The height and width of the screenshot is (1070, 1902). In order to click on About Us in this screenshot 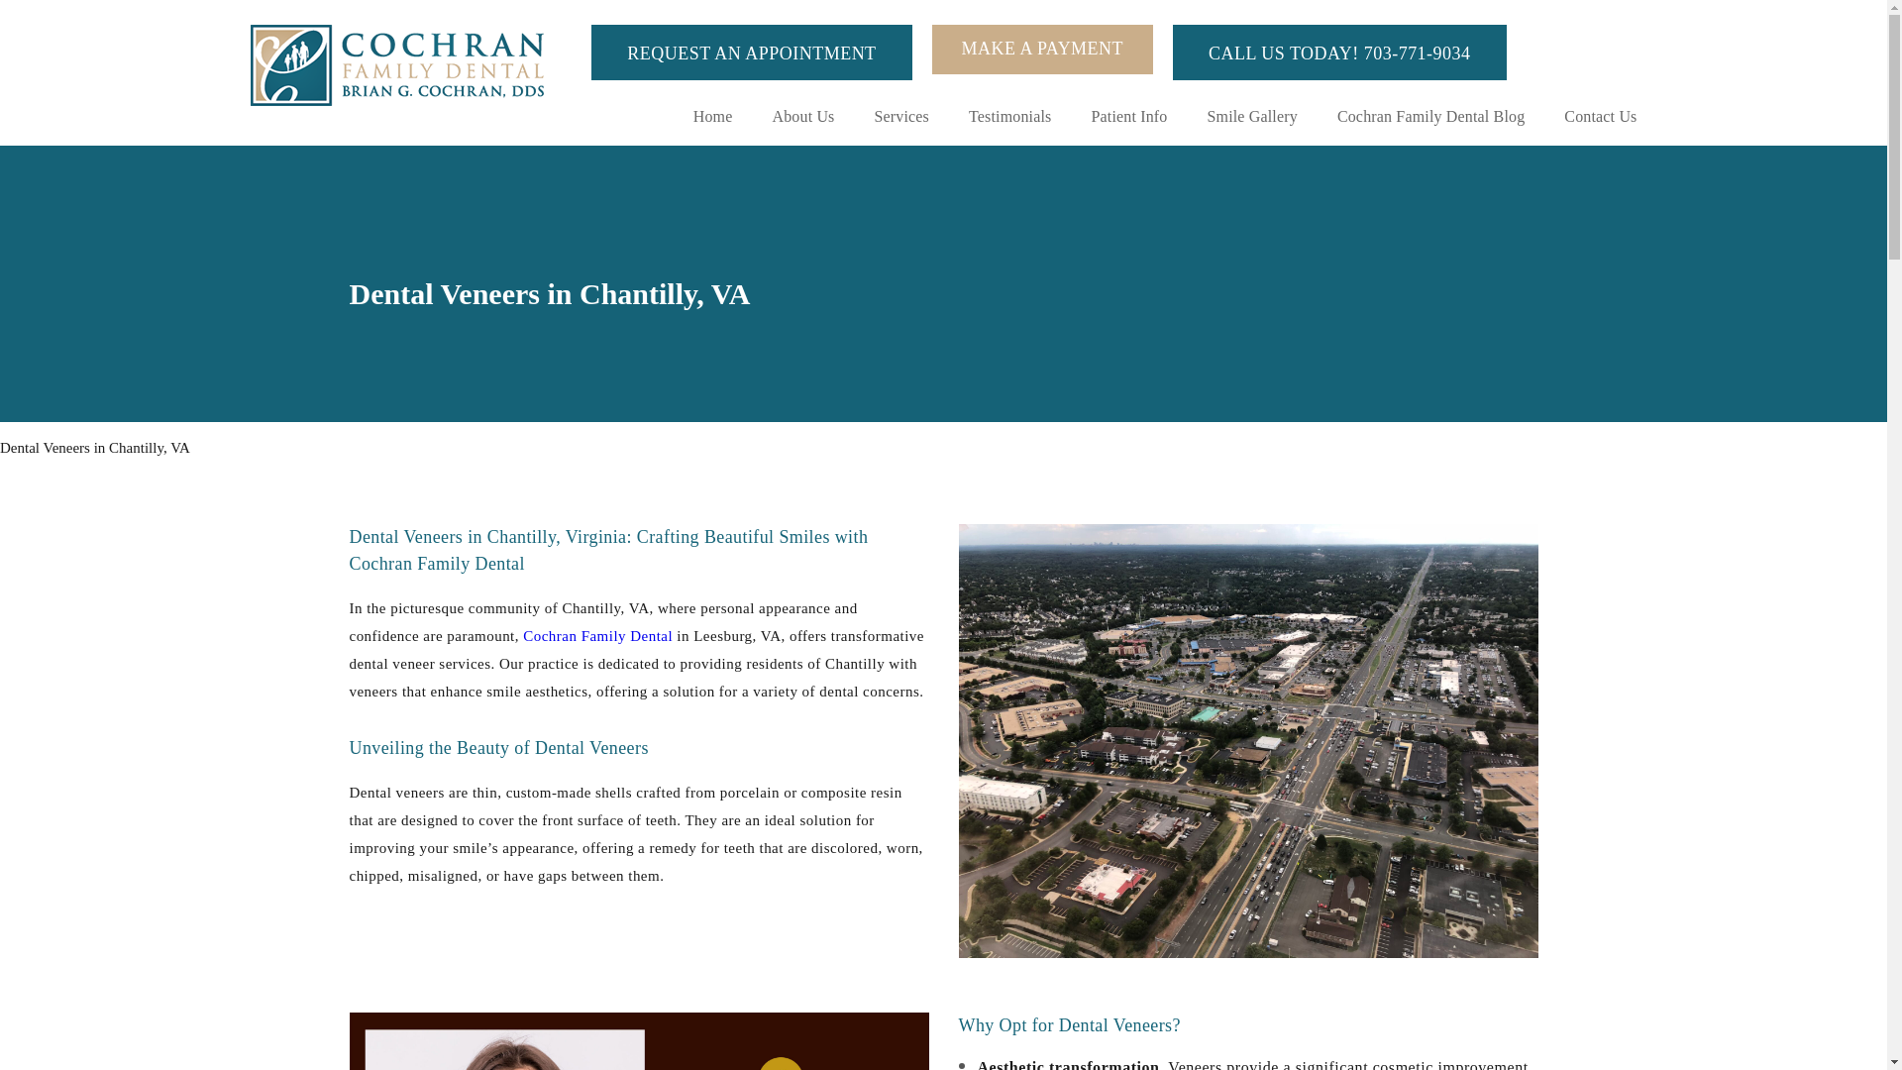, I will do `click(802, 117)`.